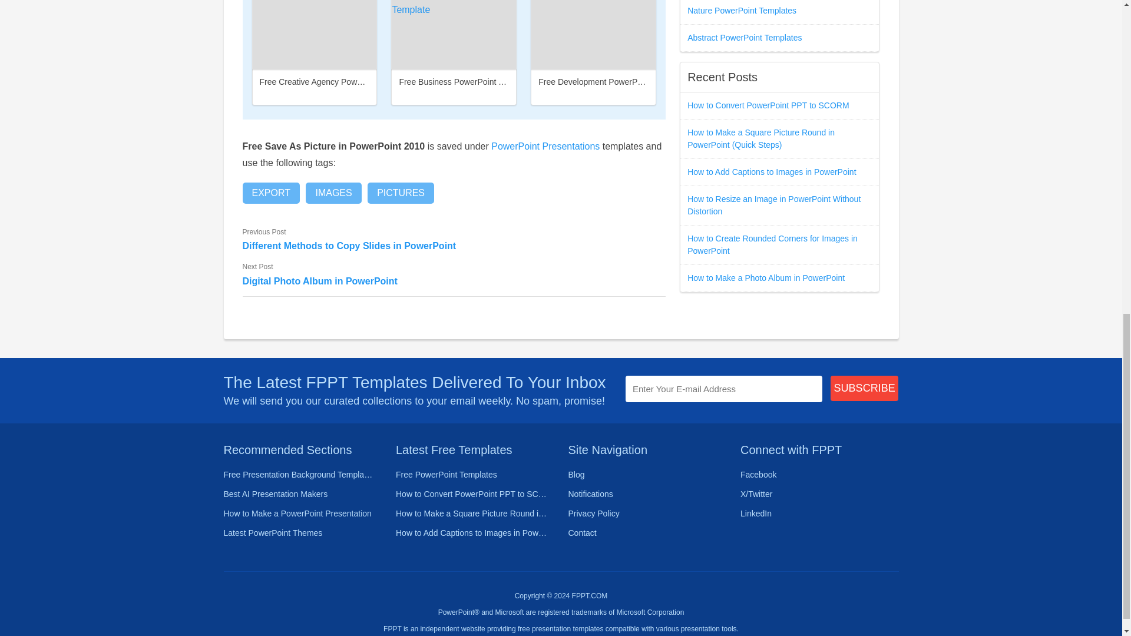 This screenshot has height=636, width=1131. What do you see at coordinates (454, 34) in the screenshot?
I see `Free Business Presentation PowerPoint Template` at bounding box center [454, 34].